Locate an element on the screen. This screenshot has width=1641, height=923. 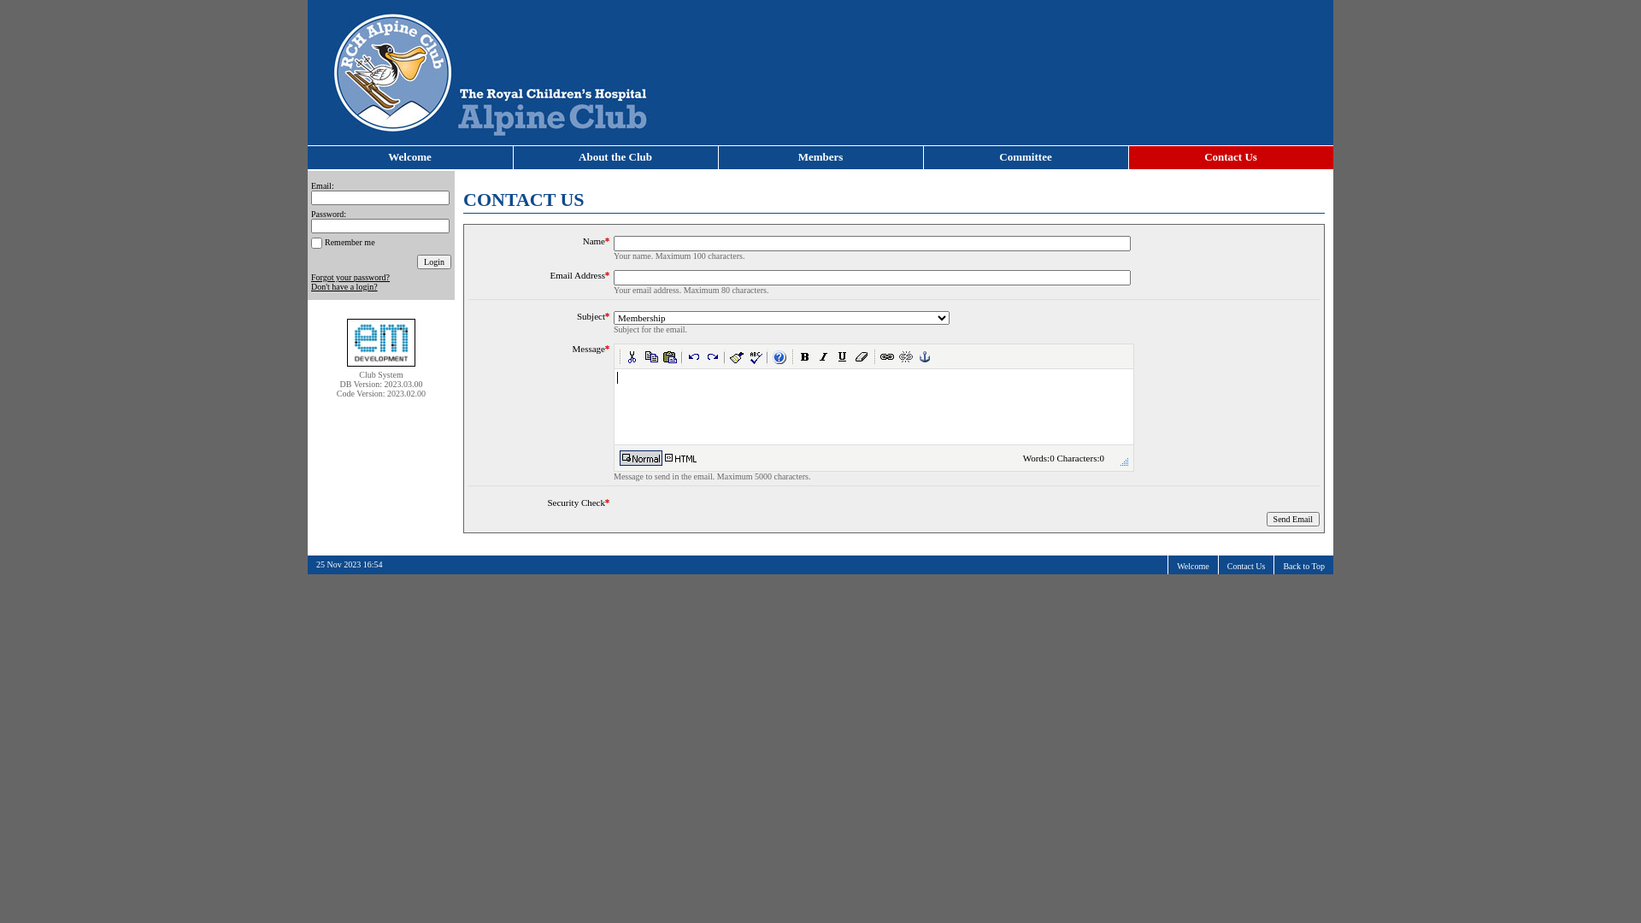
Copy is located at coordinates (651, 357).